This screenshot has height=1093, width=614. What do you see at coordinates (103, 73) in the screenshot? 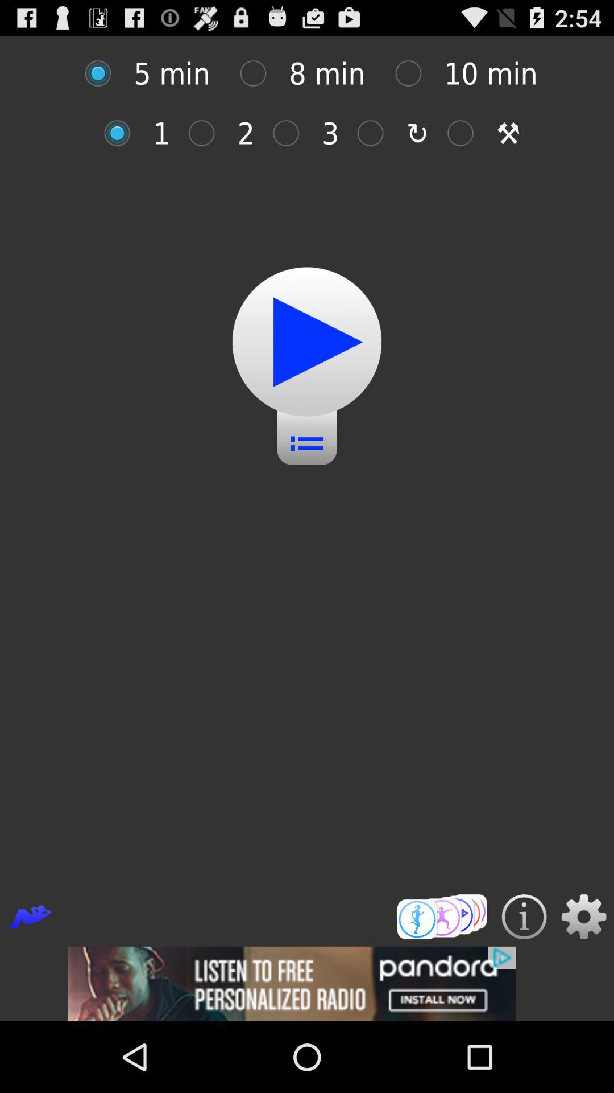
I see `select the time` at bounding box center [103, 73].